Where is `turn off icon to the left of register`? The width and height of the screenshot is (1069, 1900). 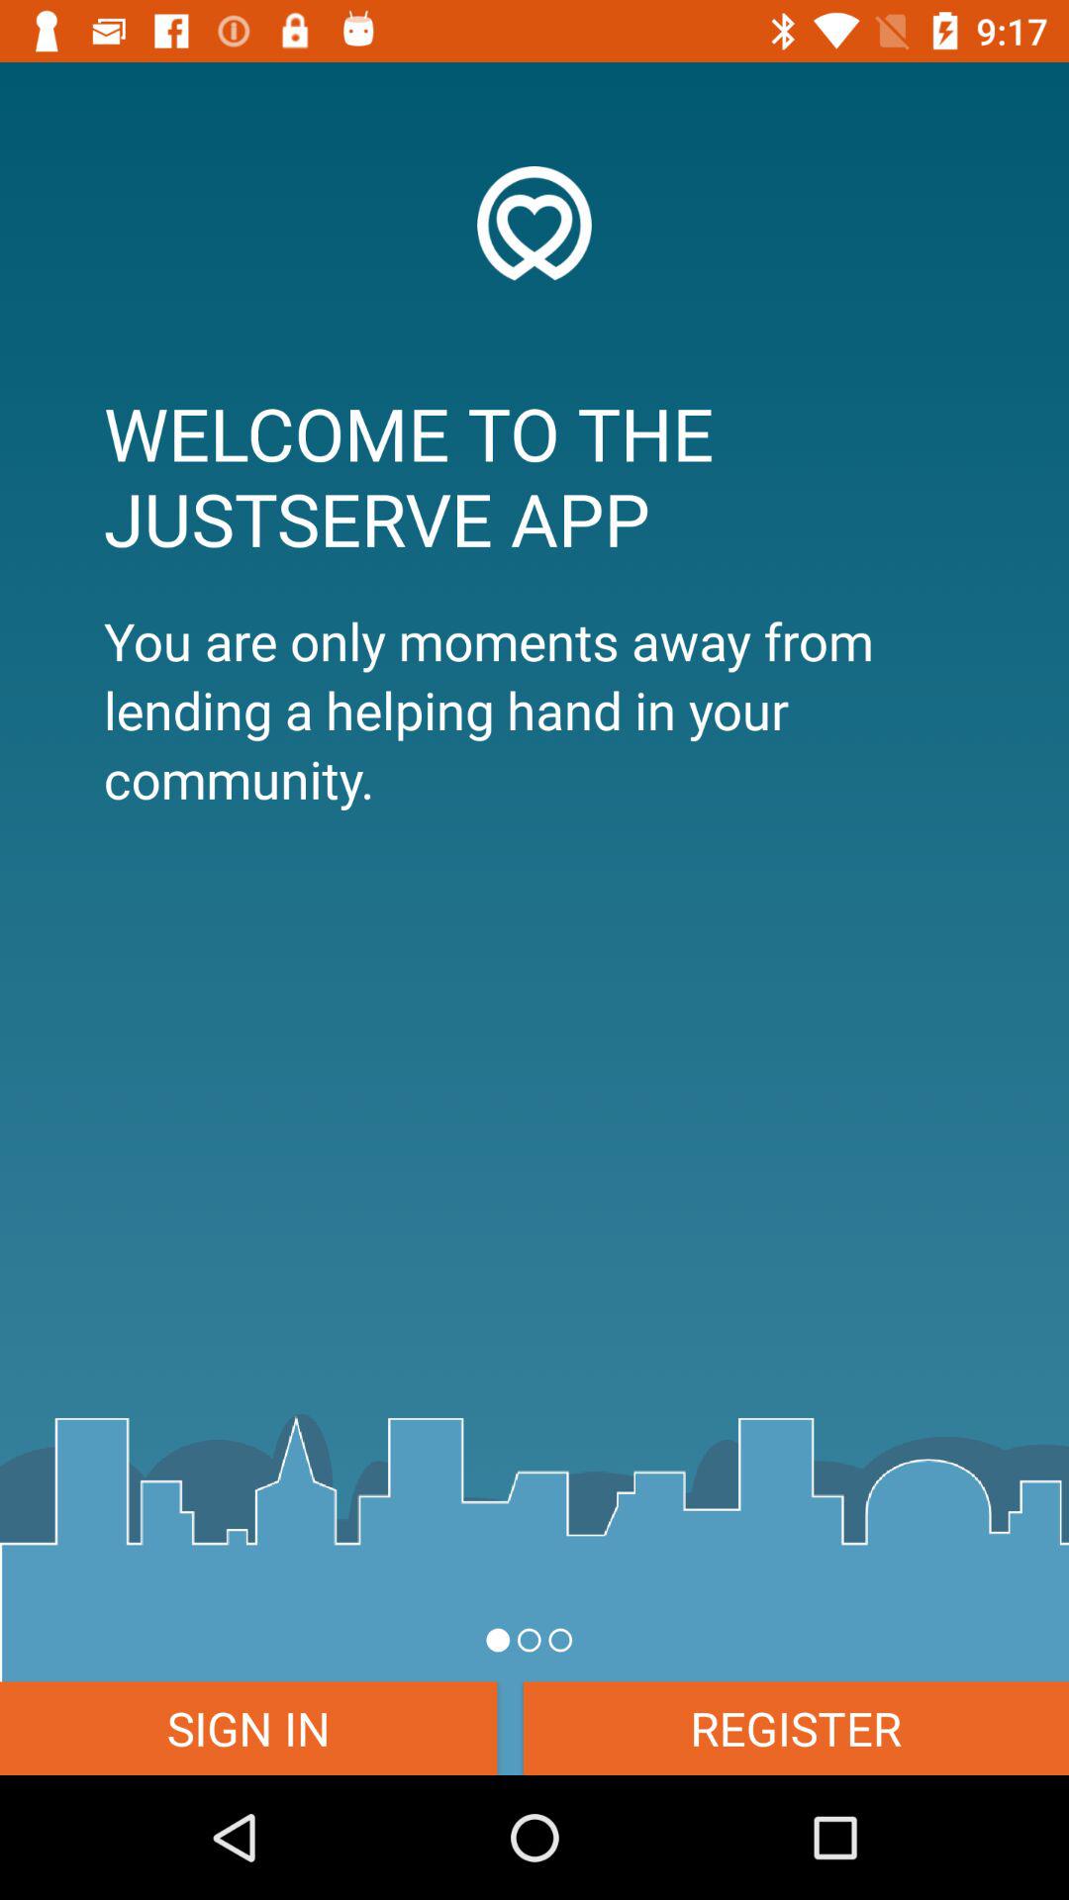 turn off icon to the left of register is located at coordinates (248, 1728).